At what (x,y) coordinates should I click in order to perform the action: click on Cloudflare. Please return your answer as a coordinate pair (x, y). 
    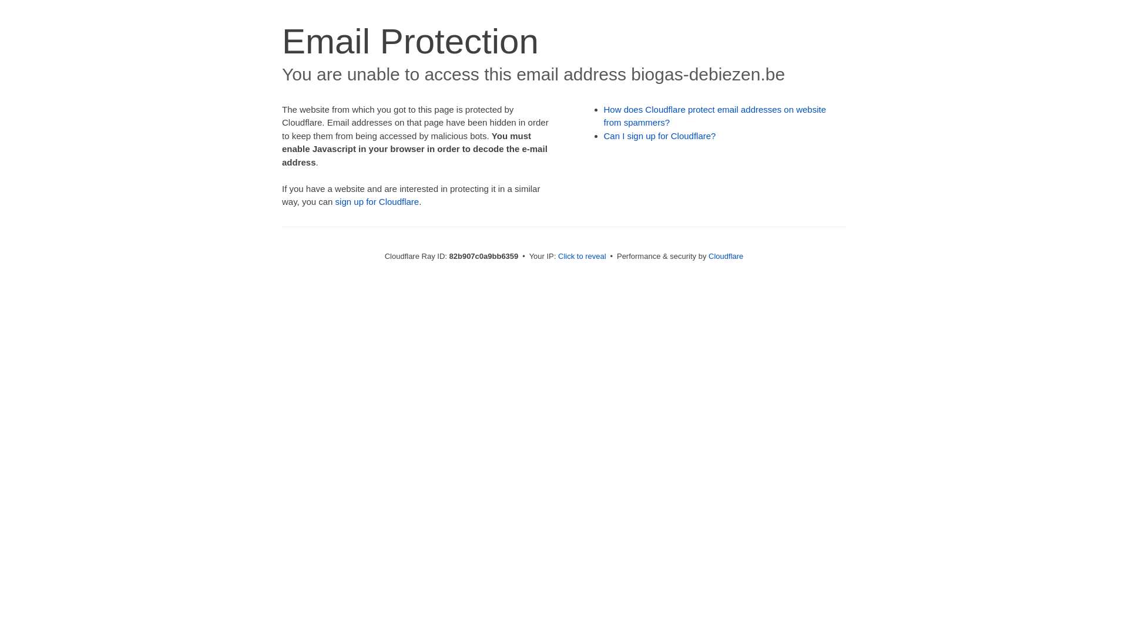
    Looking at the image, I should click on (726, 256).